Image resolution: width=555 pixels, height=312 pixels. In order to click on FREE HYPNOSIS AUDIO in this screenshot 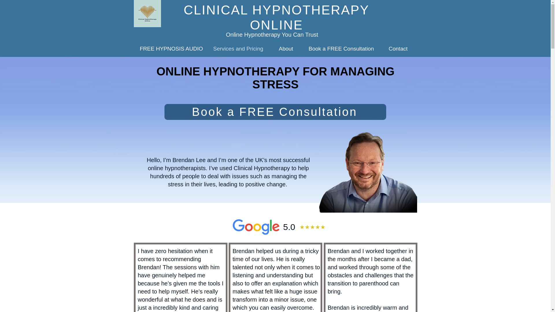, I will do `click(171, 49)`.